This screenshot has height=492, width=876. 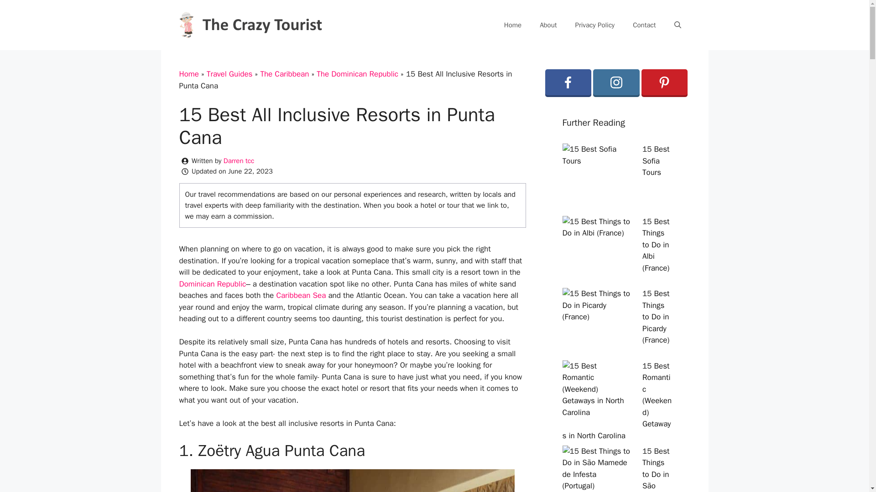 What do you see at coordinates (230, 74) in the screenshot?
I see `Travel Guides` at bounding box center [230, 74].